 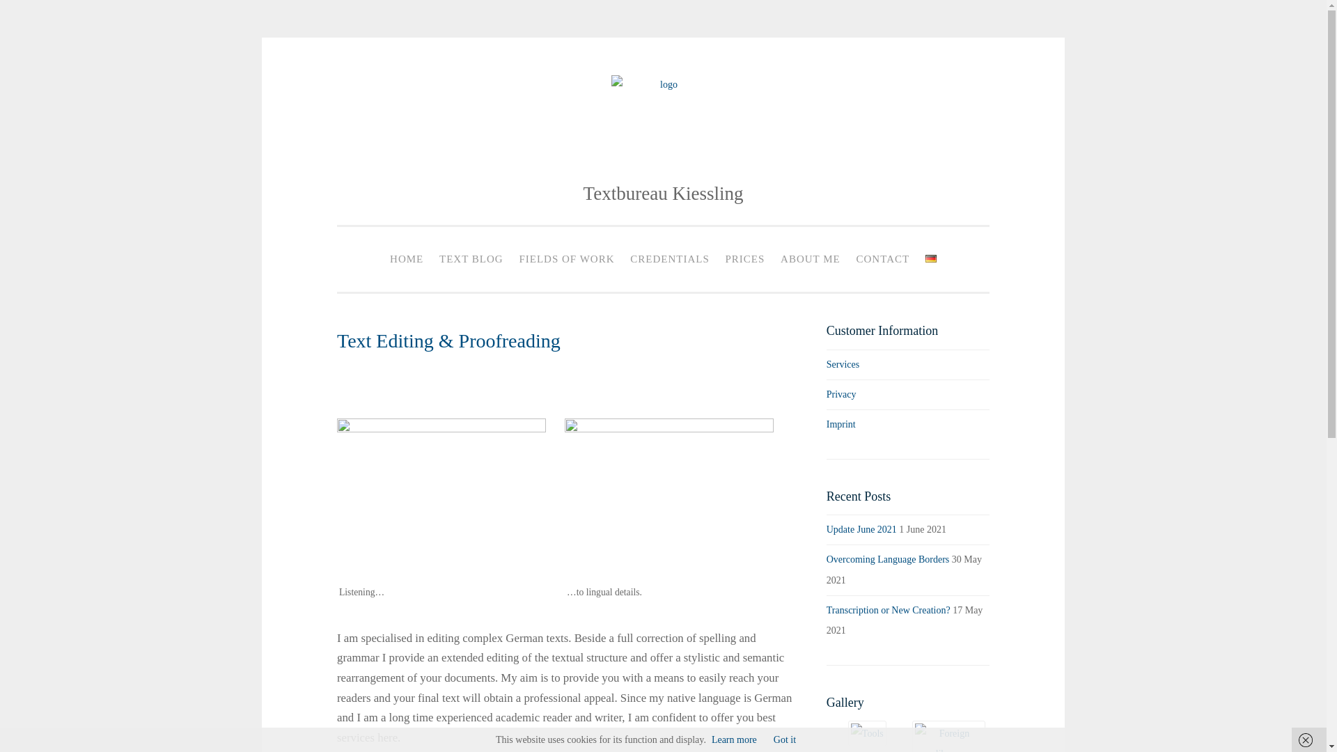 I want to click on Transcription or New Creation?, so click(x=889, y=610).